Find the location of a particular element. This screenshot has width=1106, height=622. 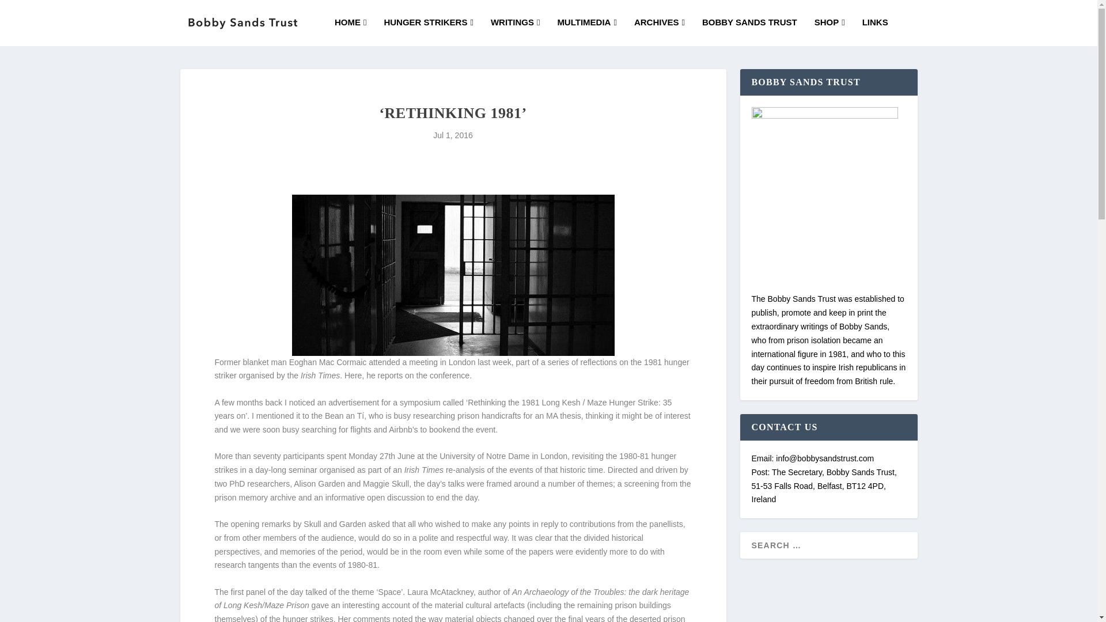

BOBBY SANDS TRUST is located at coordinates (750, 32).